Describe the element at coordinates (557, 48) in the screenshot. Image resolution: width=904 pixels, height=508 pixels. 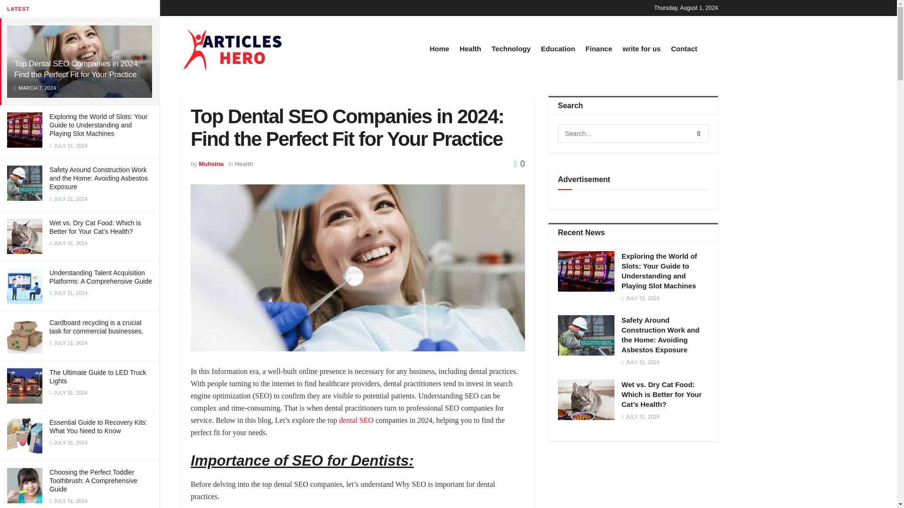
I see `Education` at that location.